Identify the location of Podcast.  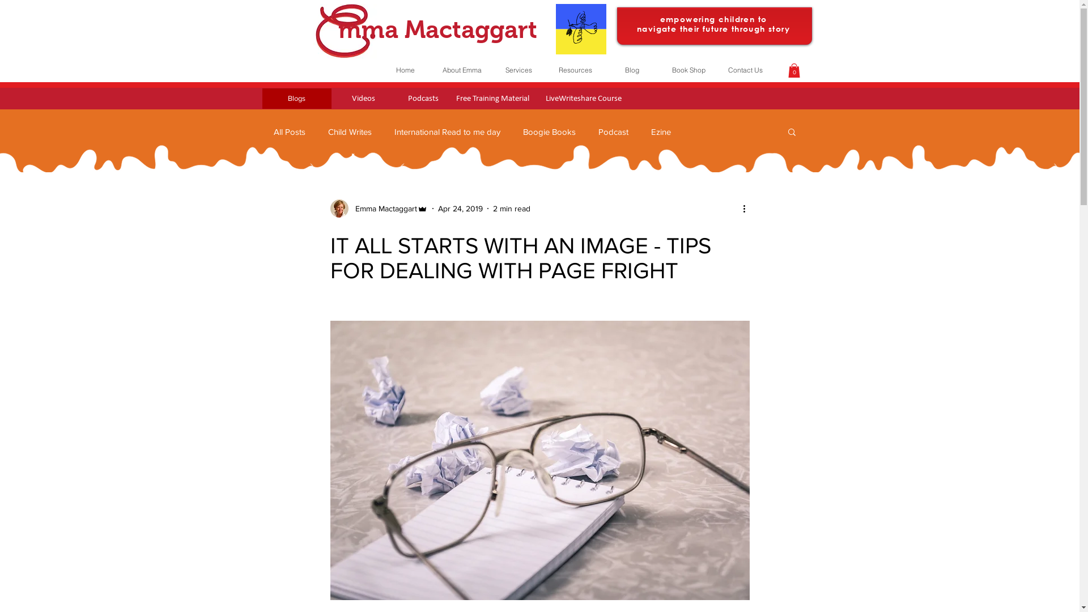
(613, 131).